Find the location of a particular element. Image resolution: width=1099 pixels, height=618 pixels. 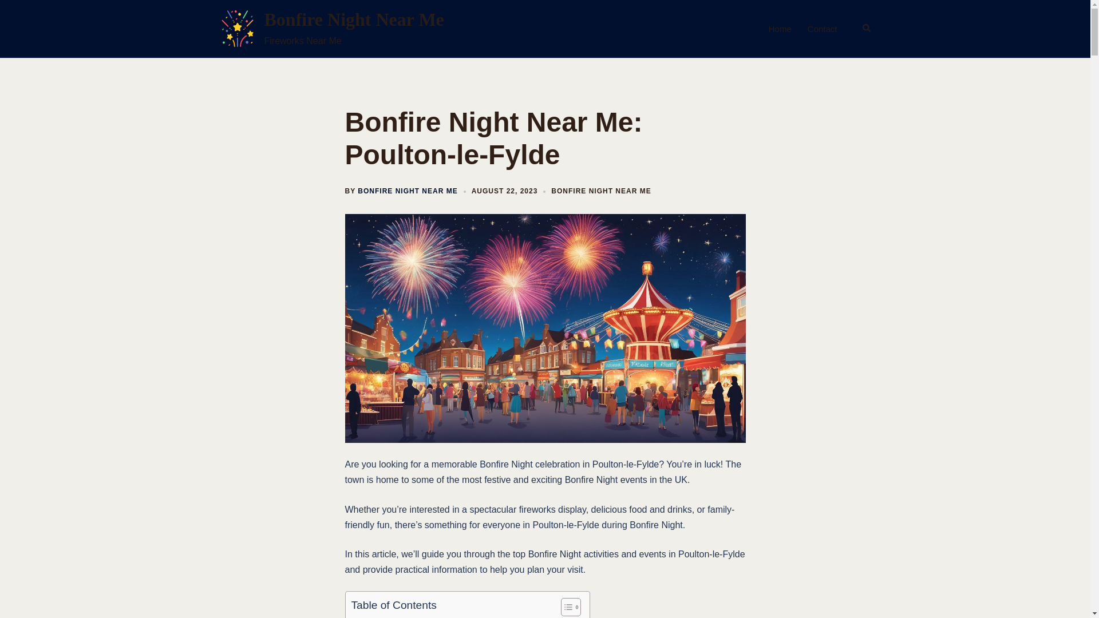

Search is located at coordinates (867, 29).